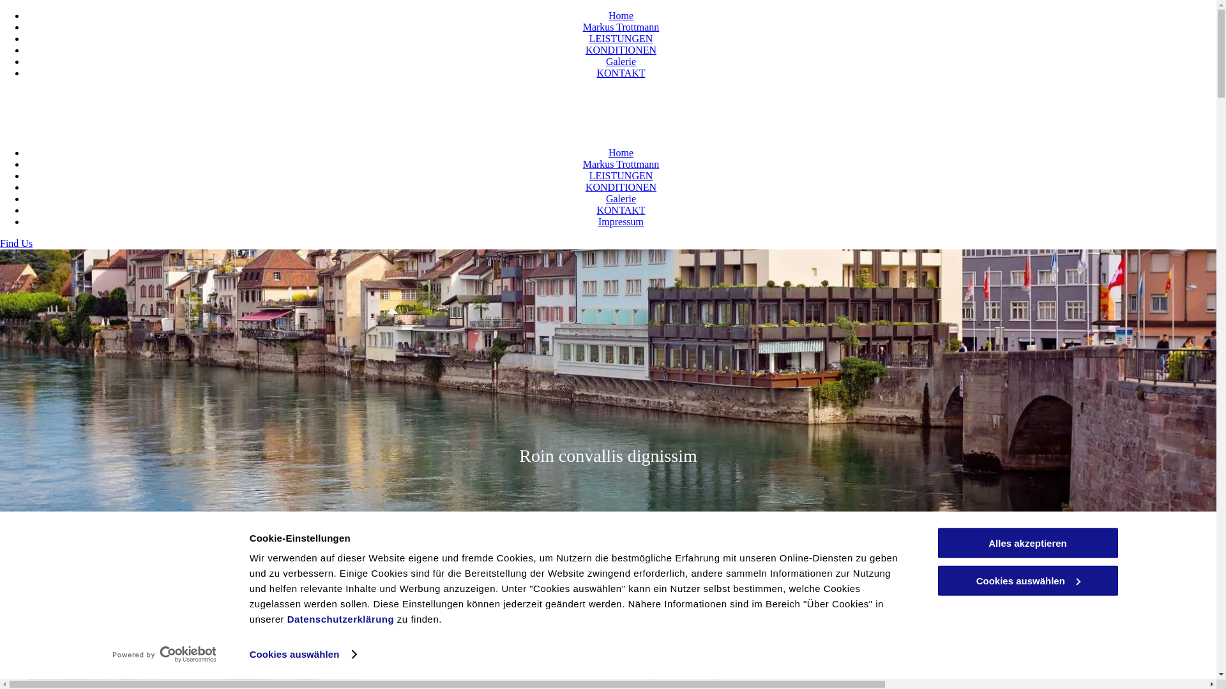 The image size is (1226, 689). Describe the element at coordinates (1027, 544) in the screenshot. I see `Alles akzeptieren` at that location.